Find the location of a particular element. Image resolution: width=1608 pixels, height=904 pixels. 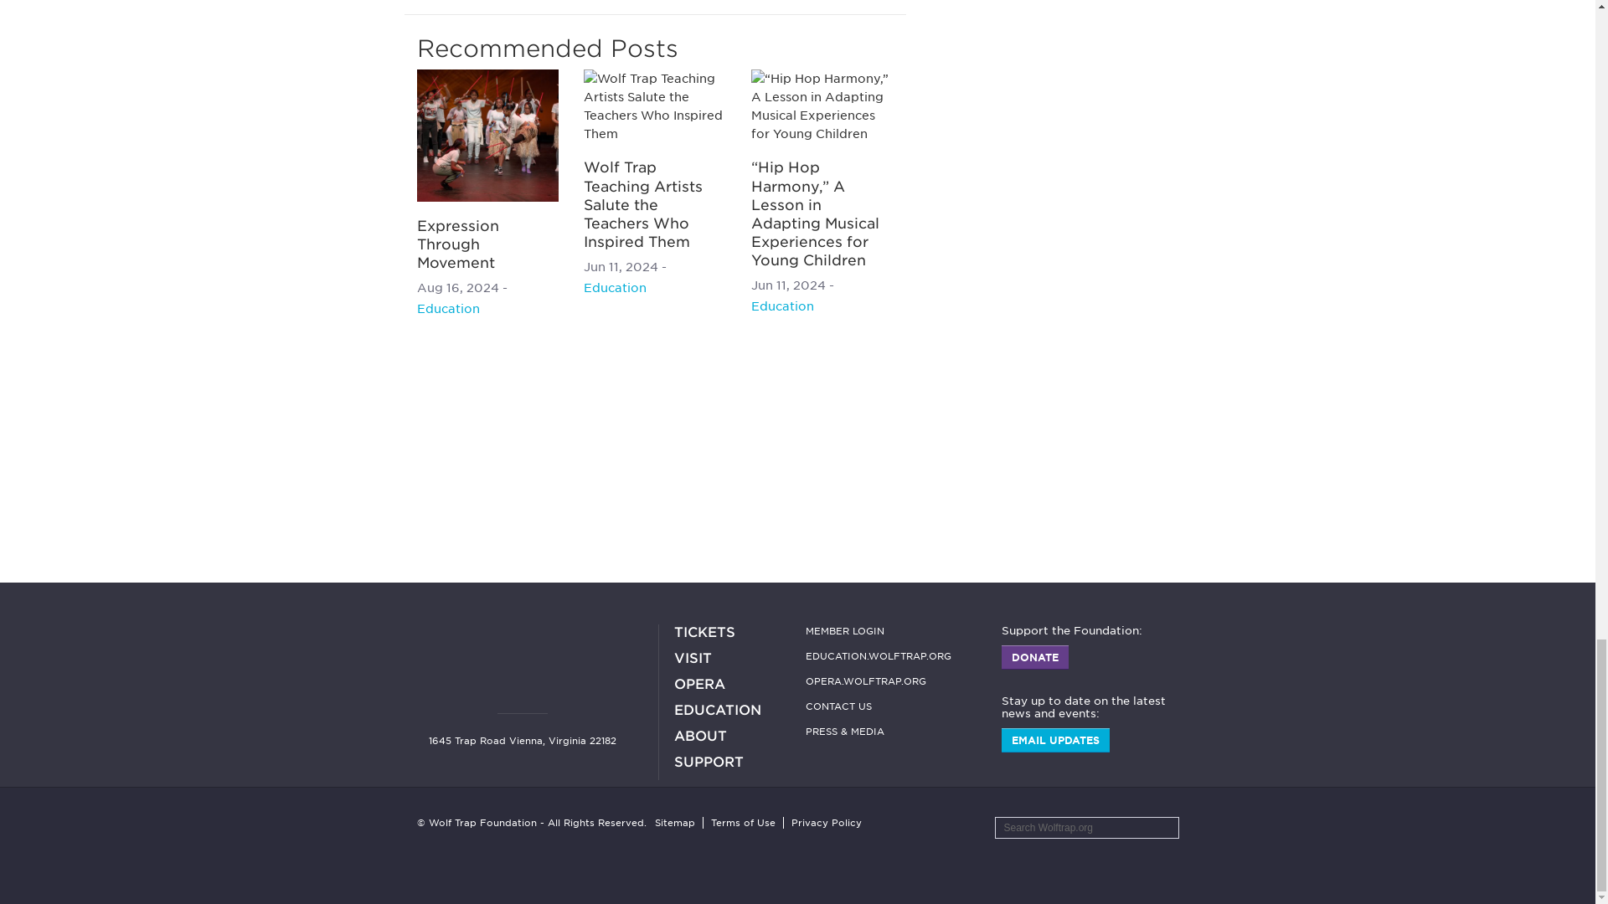

Education is located at coordinates (615, 288).